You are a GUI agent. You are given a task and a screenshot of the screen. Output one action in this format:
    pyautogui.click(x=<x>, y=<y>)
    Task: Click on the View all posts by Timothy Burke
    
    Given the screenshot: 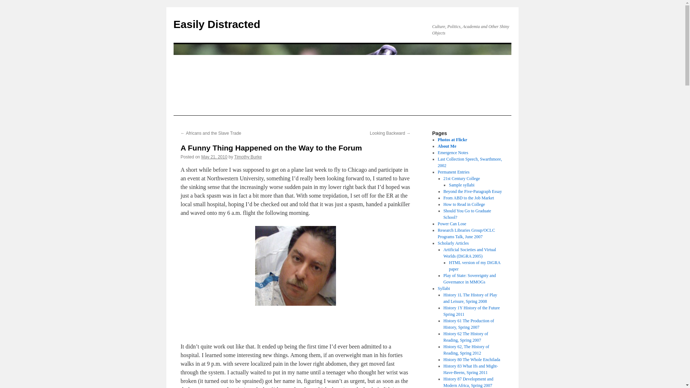 What is the action you would take?
    pyautogui.click(x=248, y=157)
    